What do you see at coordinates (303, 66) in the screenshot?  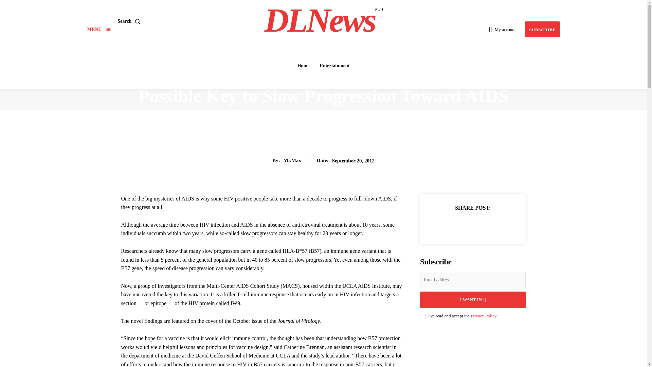 I see `ENTERTAINMENT` at bounding box center [303, 66].